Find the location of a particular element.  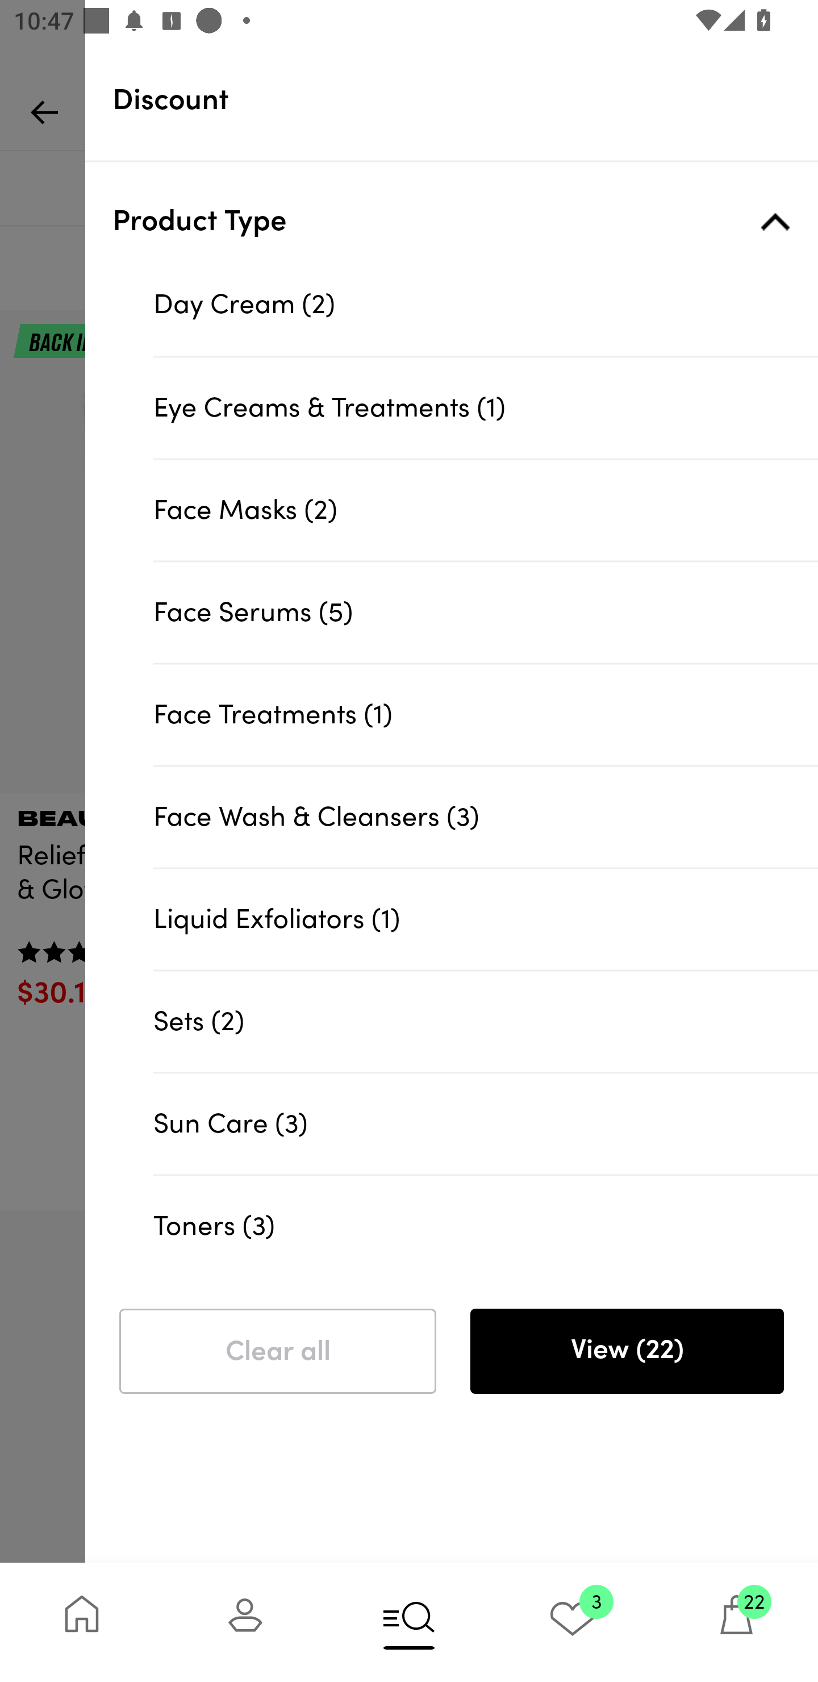

22 is located at coordinates (736, 1622).